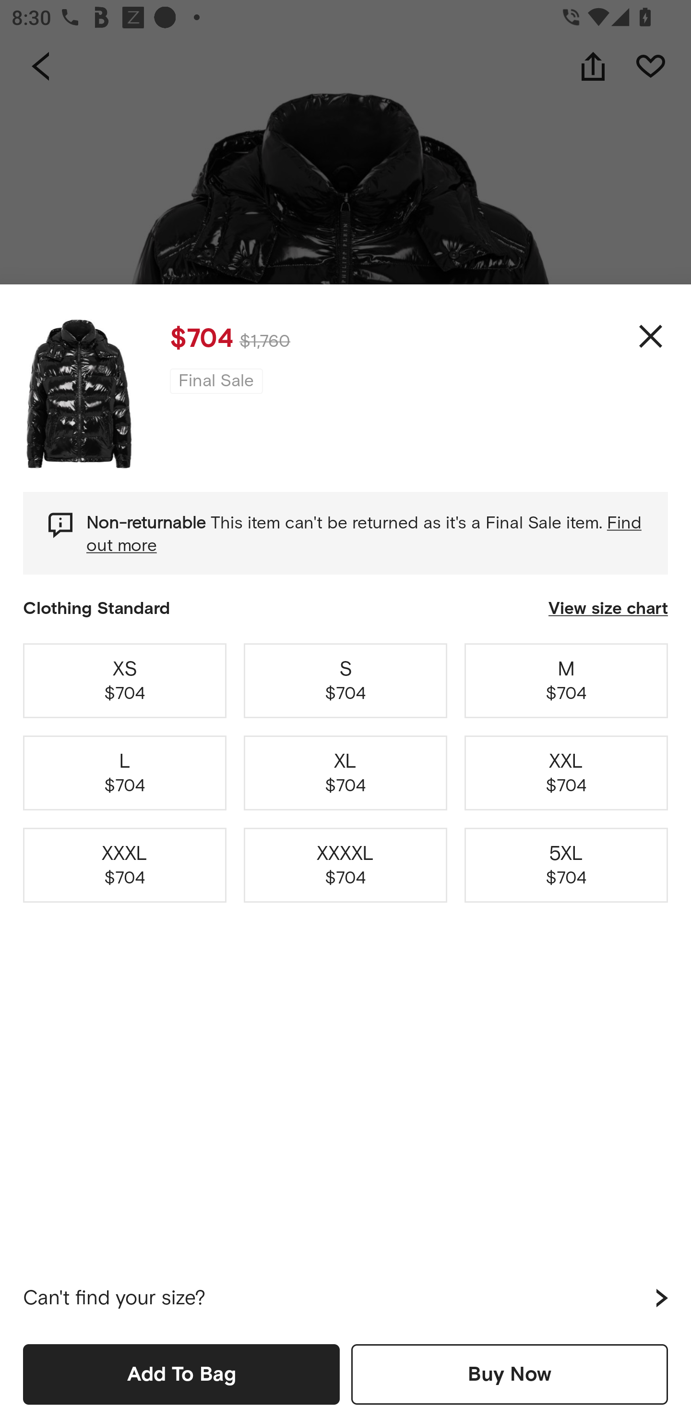 The width and height of the screenshot is (691, 1422). Describe the element at coordinates (181, 1374) in the screenshot. I see `Add To Bag` at that location.